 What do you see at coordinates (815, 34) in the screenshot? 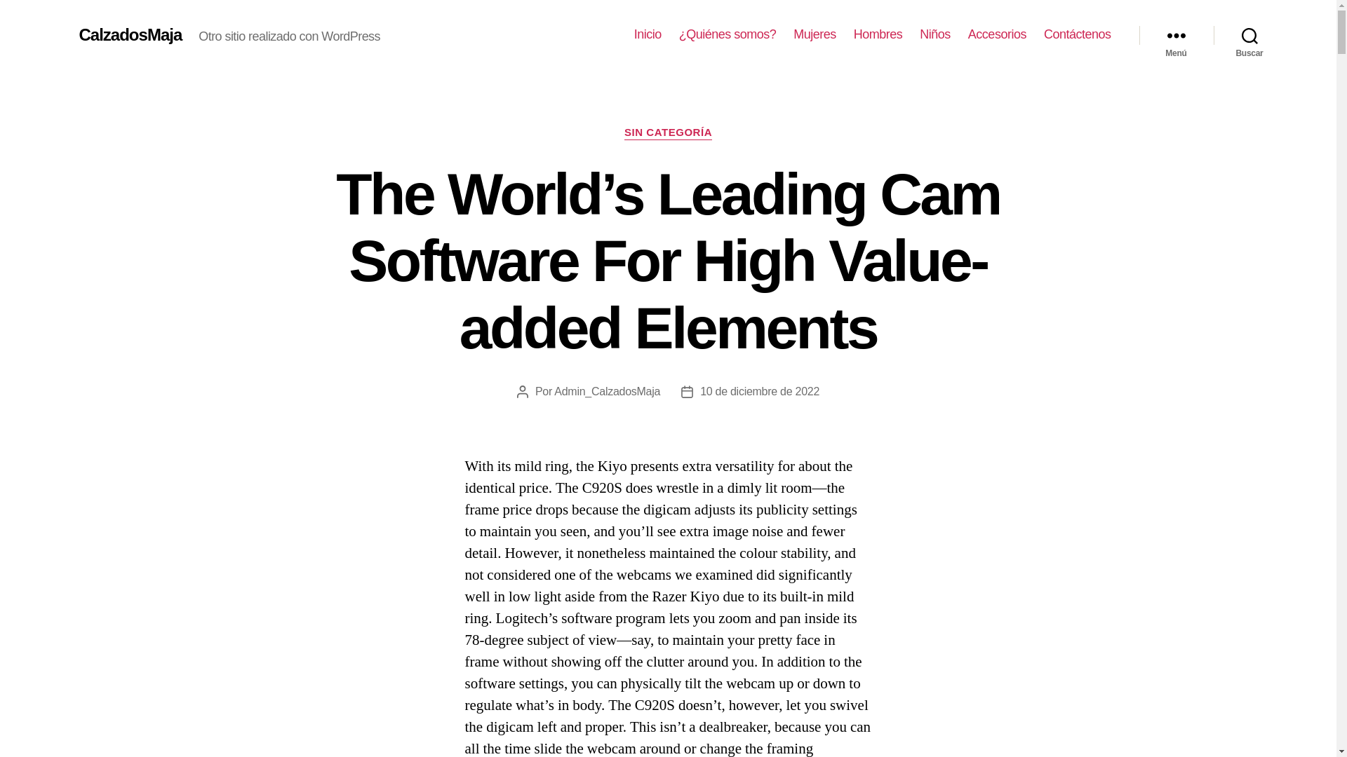
I see `Mujeres` at bounding box center [815, 34].